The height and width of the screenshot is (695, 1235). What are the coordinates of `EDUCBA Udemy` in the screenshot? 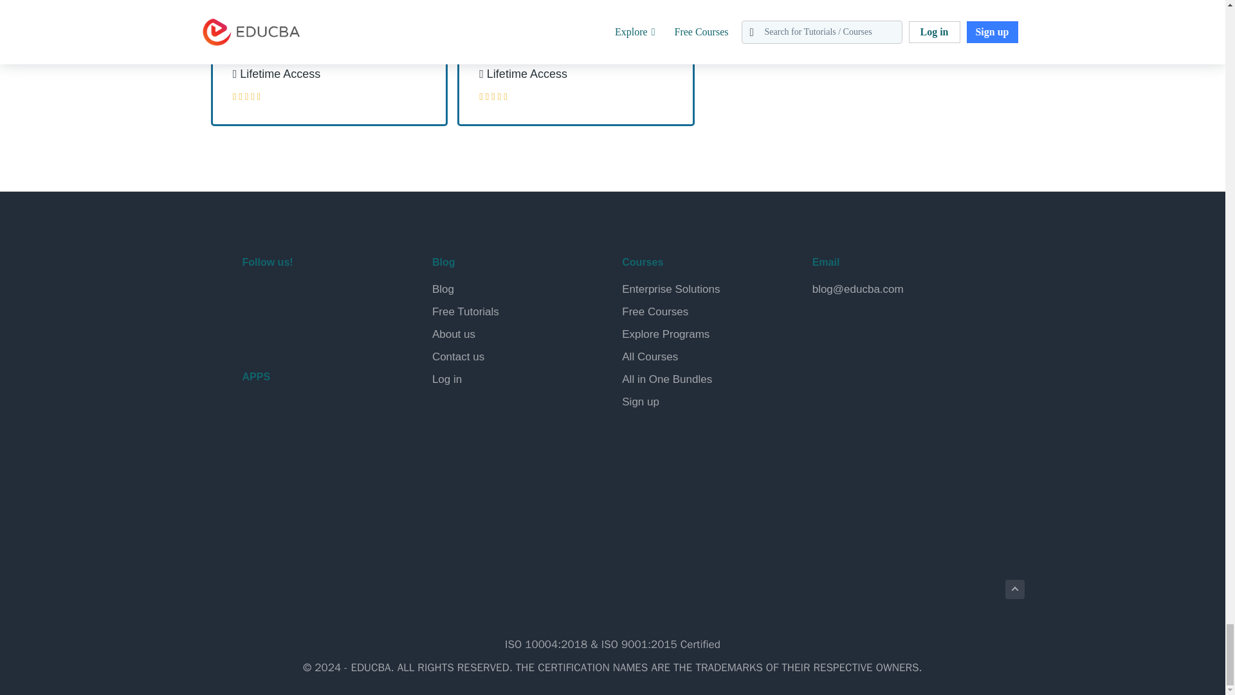 It's located at (315, 329).